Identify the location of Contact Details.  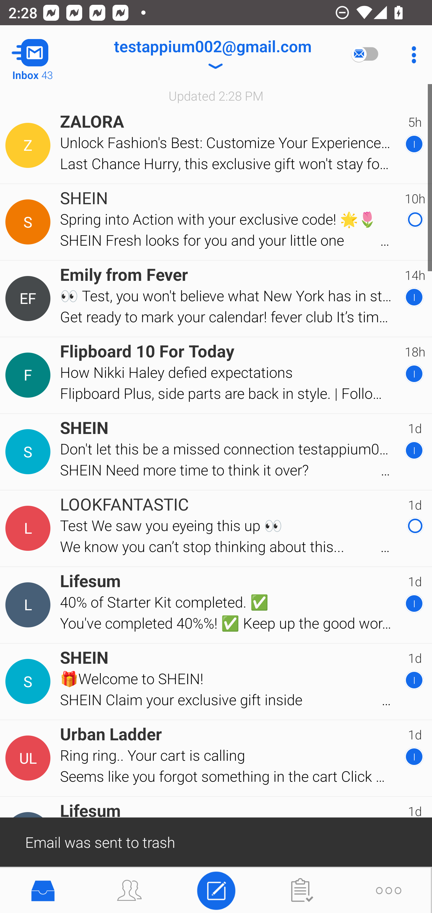
(29, 375).